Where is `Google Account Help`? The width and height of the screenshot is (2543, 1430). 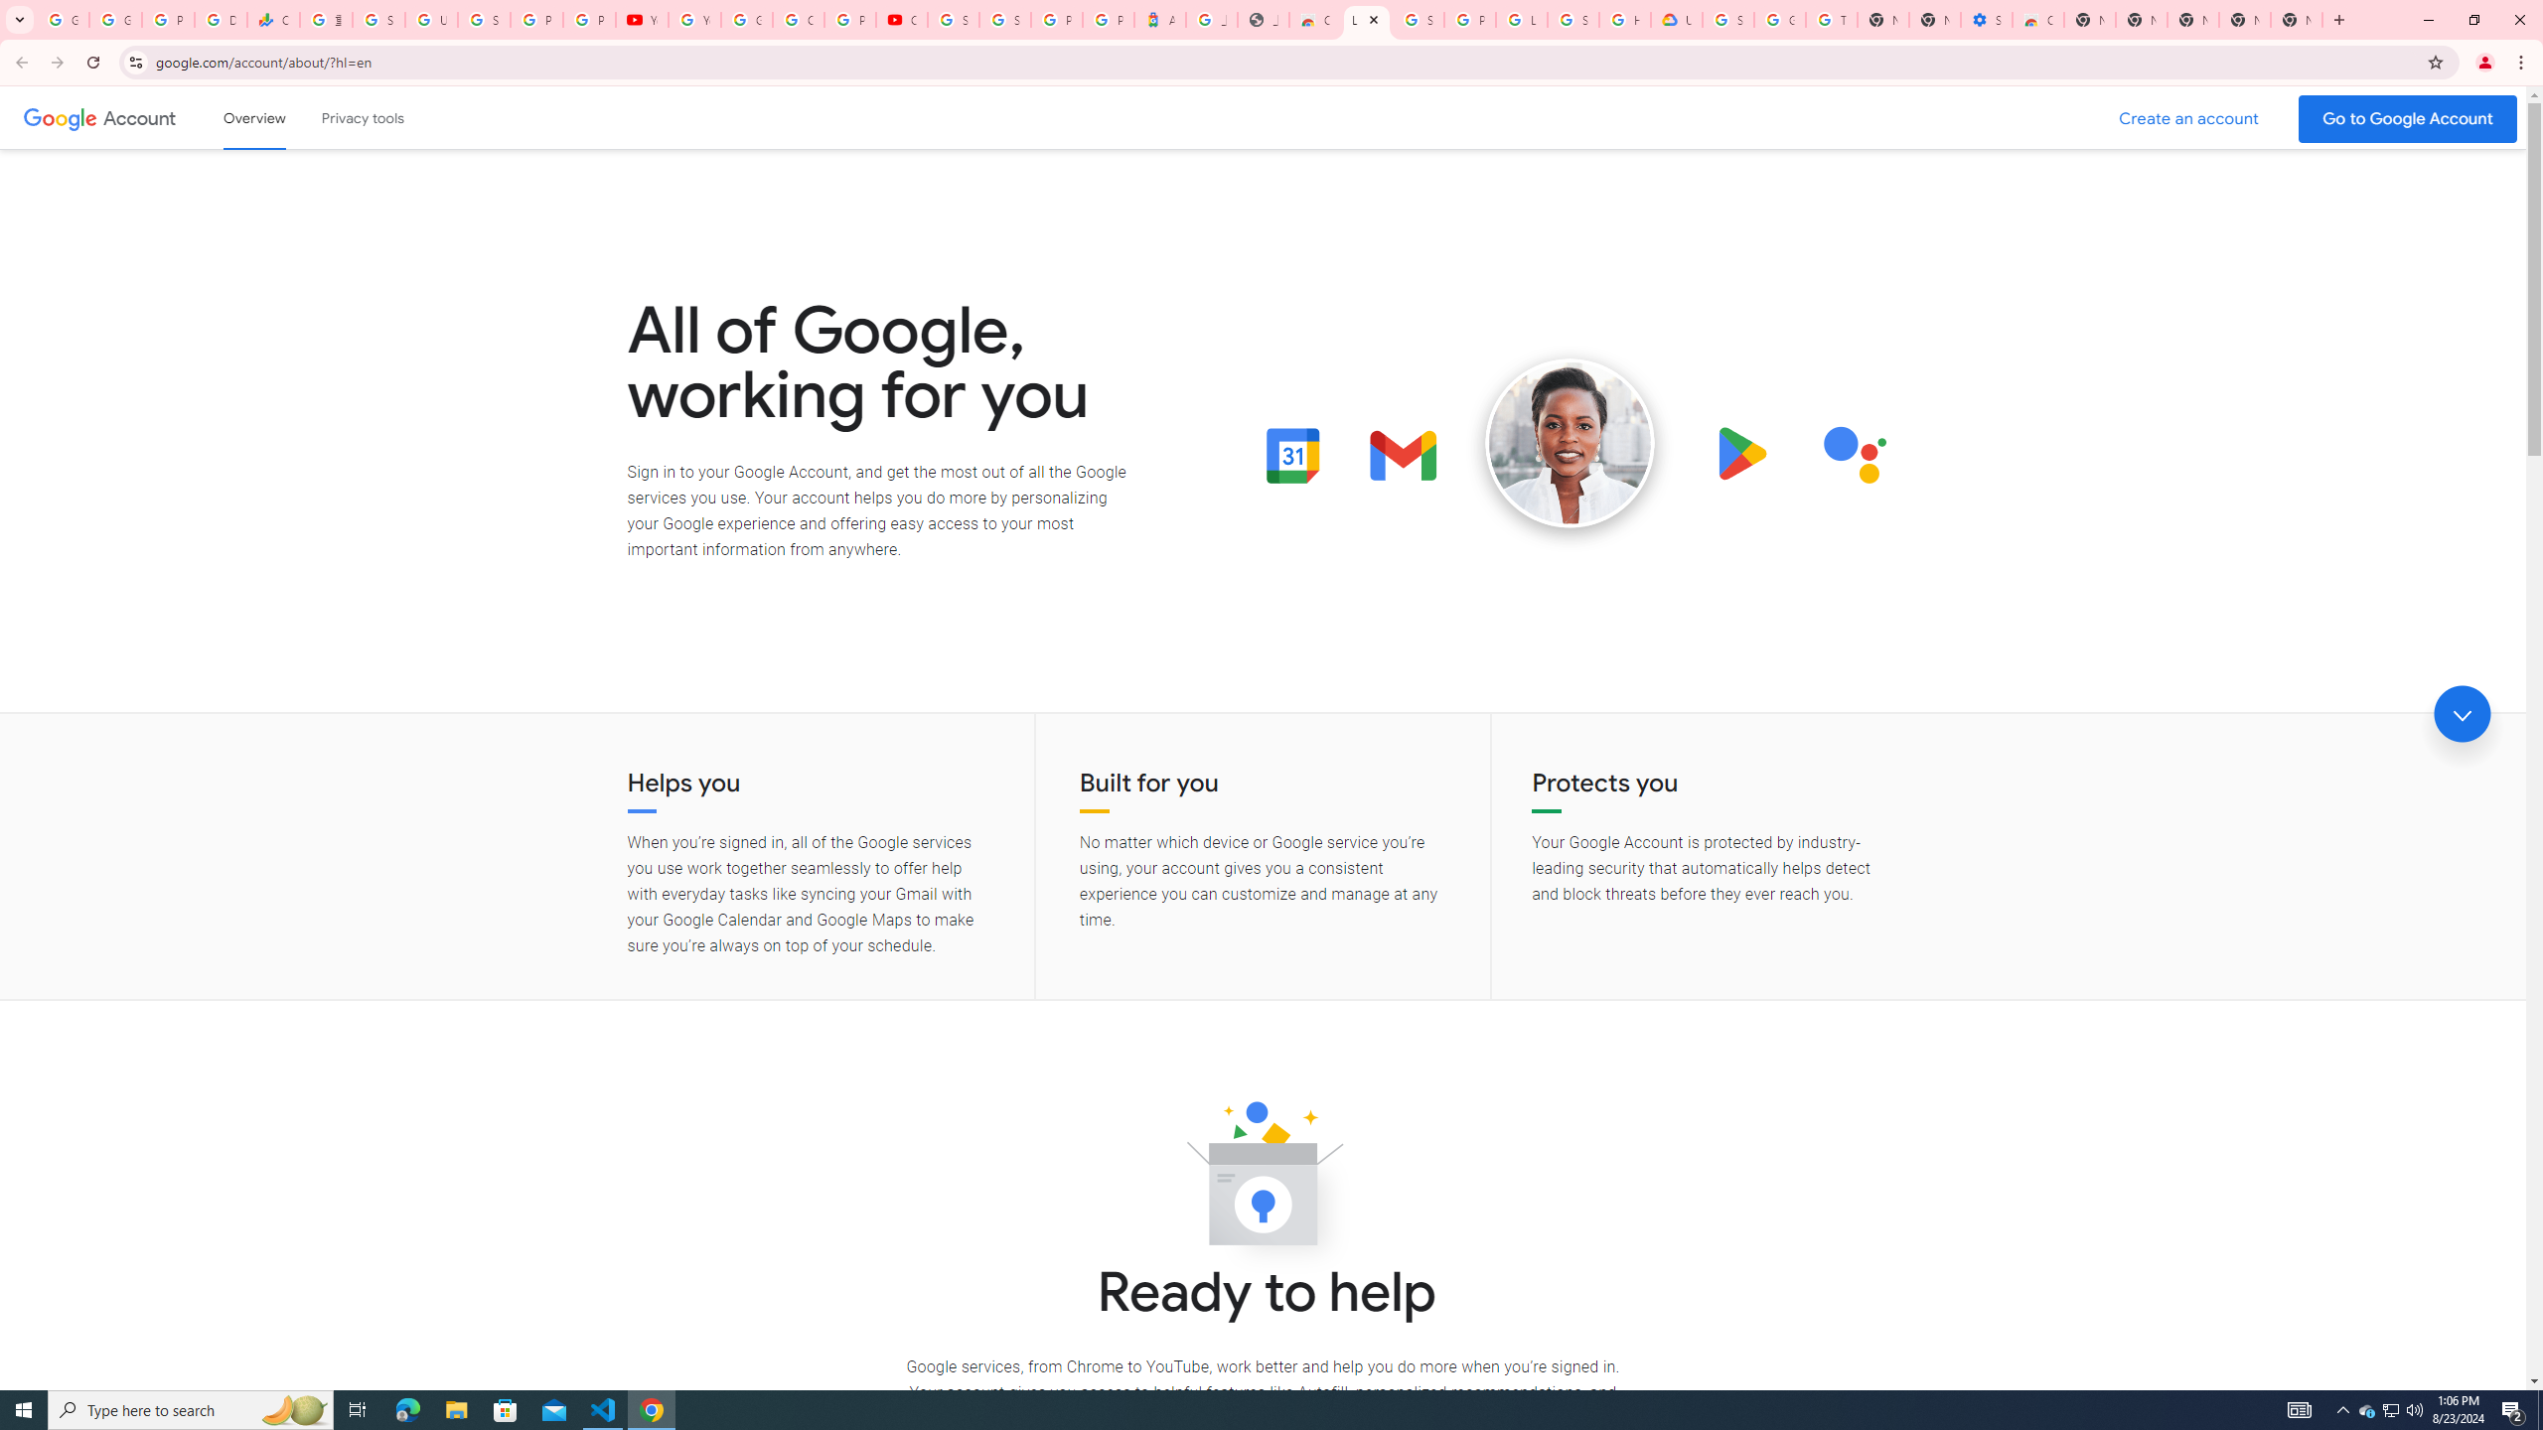
Google Account Help is located at coordinates (1780, 20).